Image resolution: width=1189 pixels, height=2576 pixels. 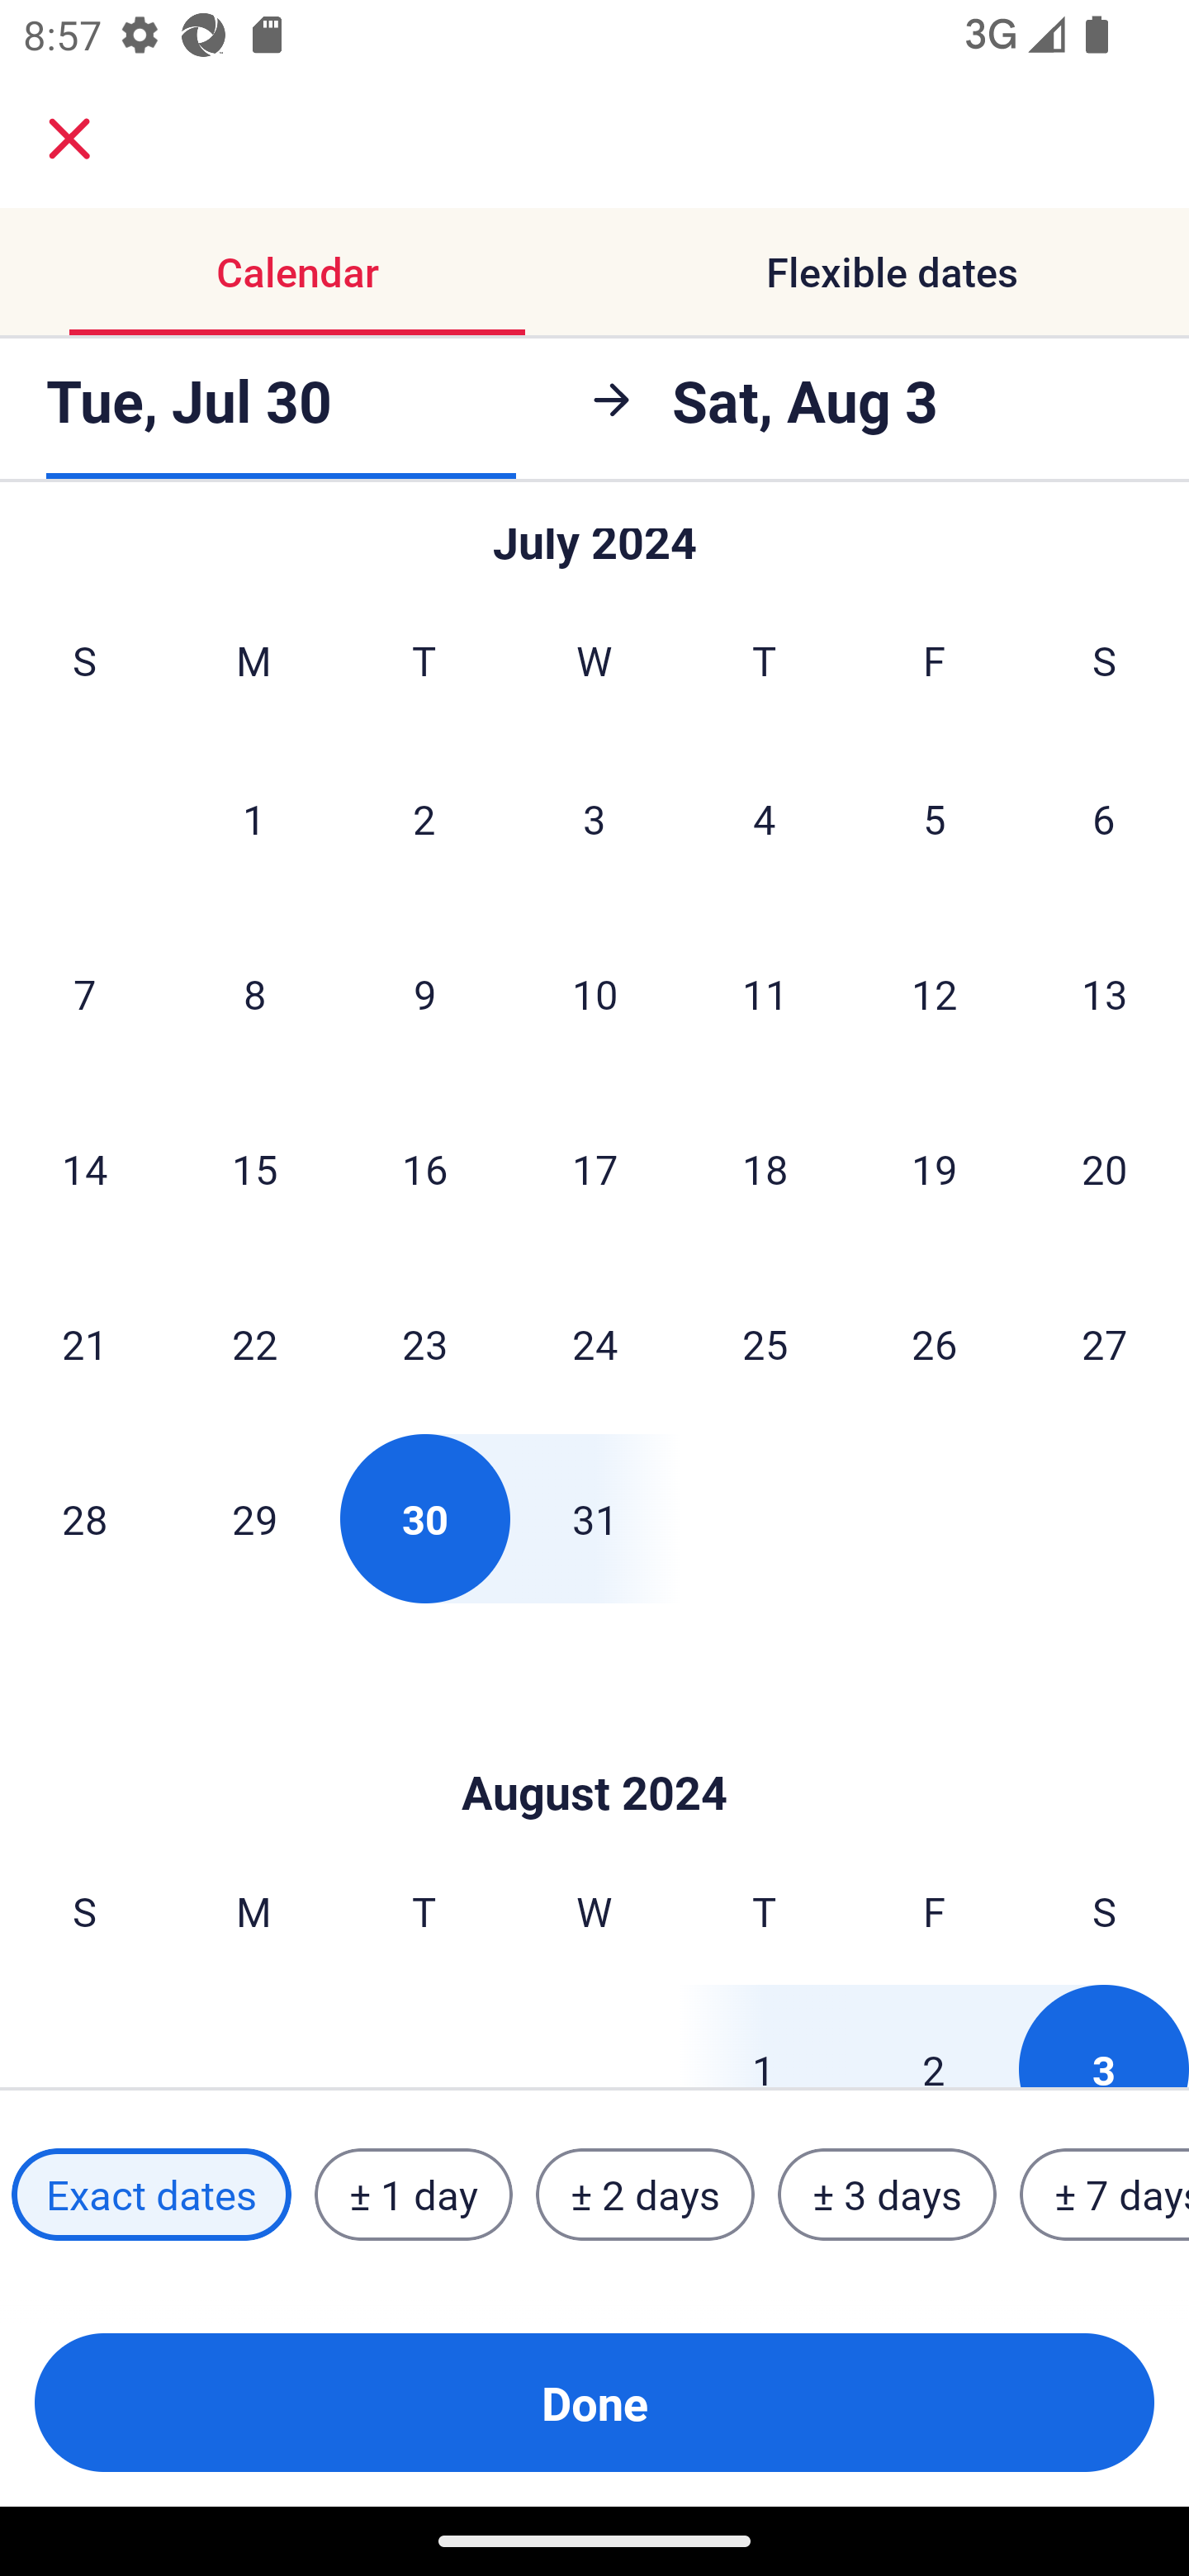 What do you see at coordinates (84, 994) in the screenshot?
I see `7 Sunday, July 7, 2024` at bounding box center [84, 994].